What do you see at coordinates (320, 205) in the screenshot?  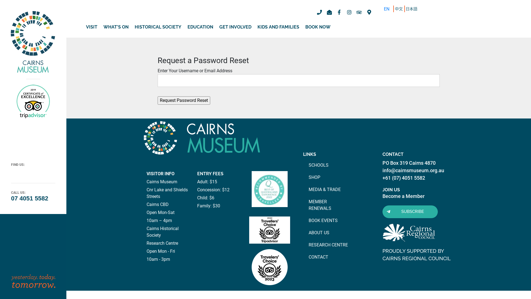 I see `MEMBER RENEWALS` at bounding box center [320, 205].